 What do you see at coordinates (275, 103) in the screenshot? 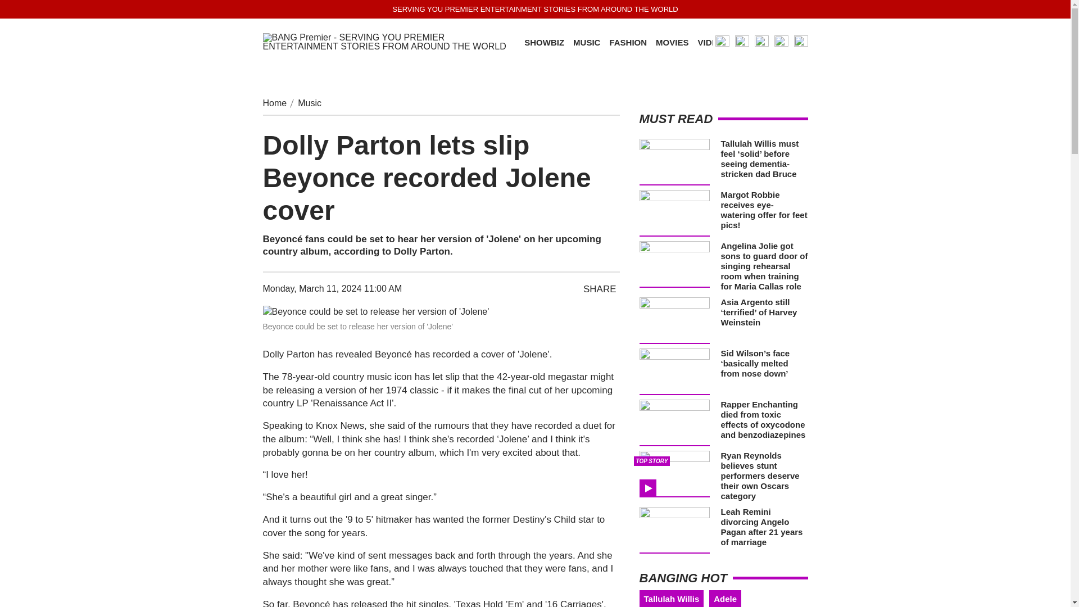
I see `Home` at bounding box center [275, 103].